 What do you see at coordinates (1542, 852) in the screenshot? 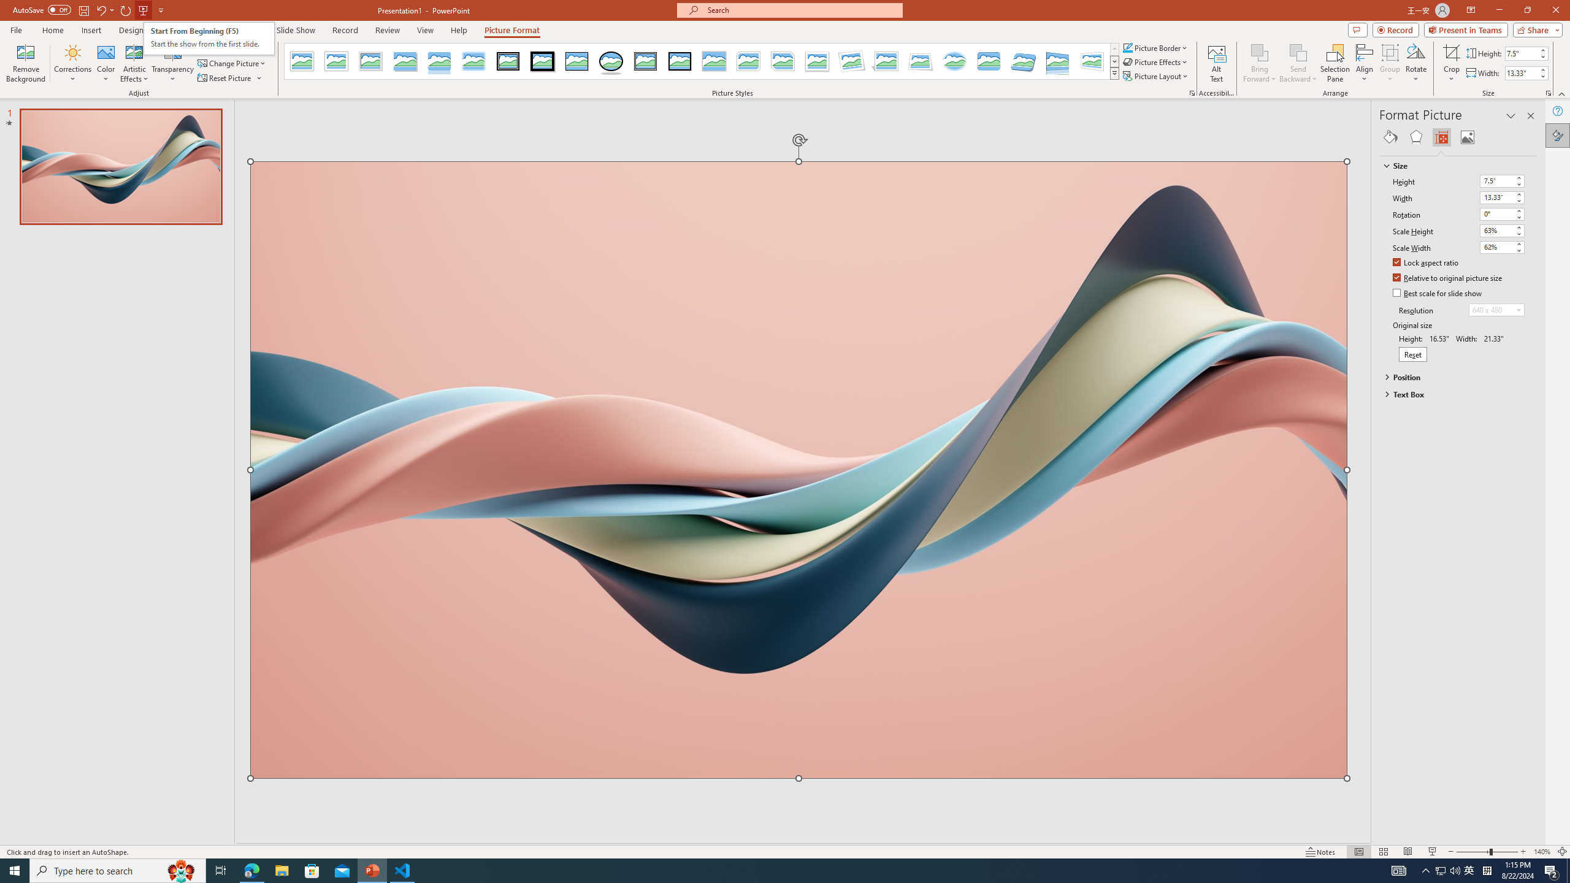
I see `Zoom 140%` at bounding box center [1542, 852].